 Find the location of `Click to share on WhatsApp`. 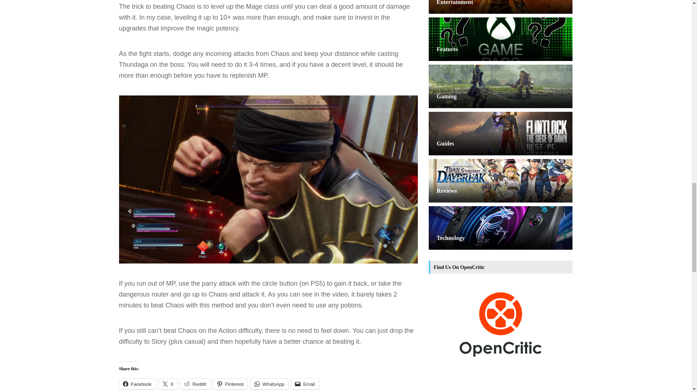

Click to share on WhatsApp is located at coordinates (269, 384).